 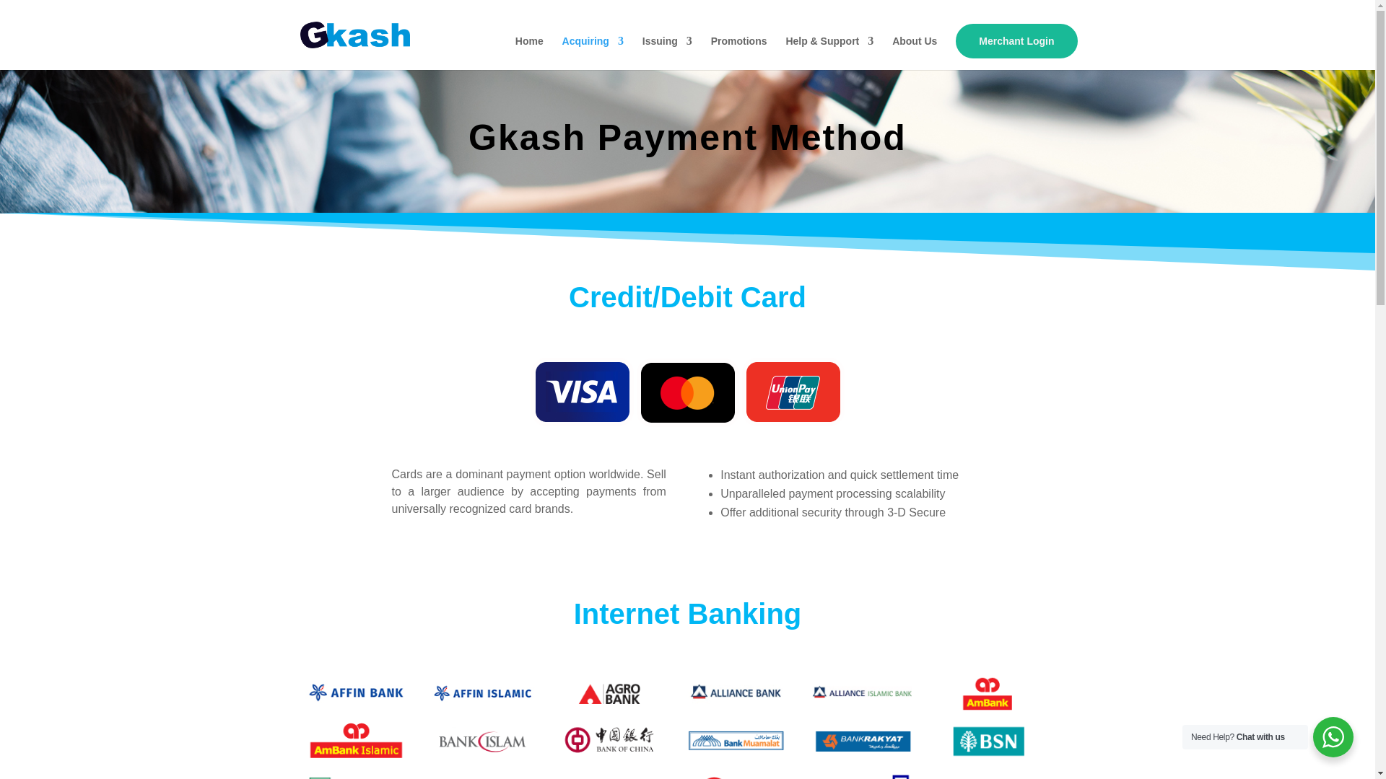 What do you see at coordinates (687, 392) in the screenshot?
I see `credit-debit-card` at bounding box center [687, 392].